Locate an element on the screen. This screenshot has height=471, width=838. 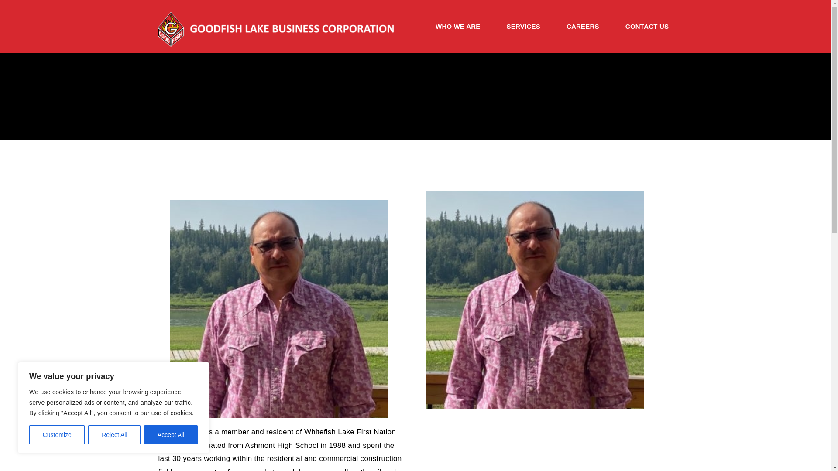
Reject All is located at coordinates (114, 435).